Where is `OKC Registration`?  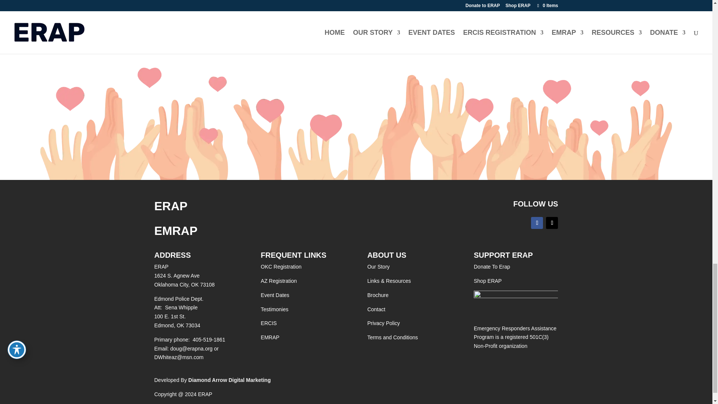
OKC Registration is located at coordinates (281, 267).